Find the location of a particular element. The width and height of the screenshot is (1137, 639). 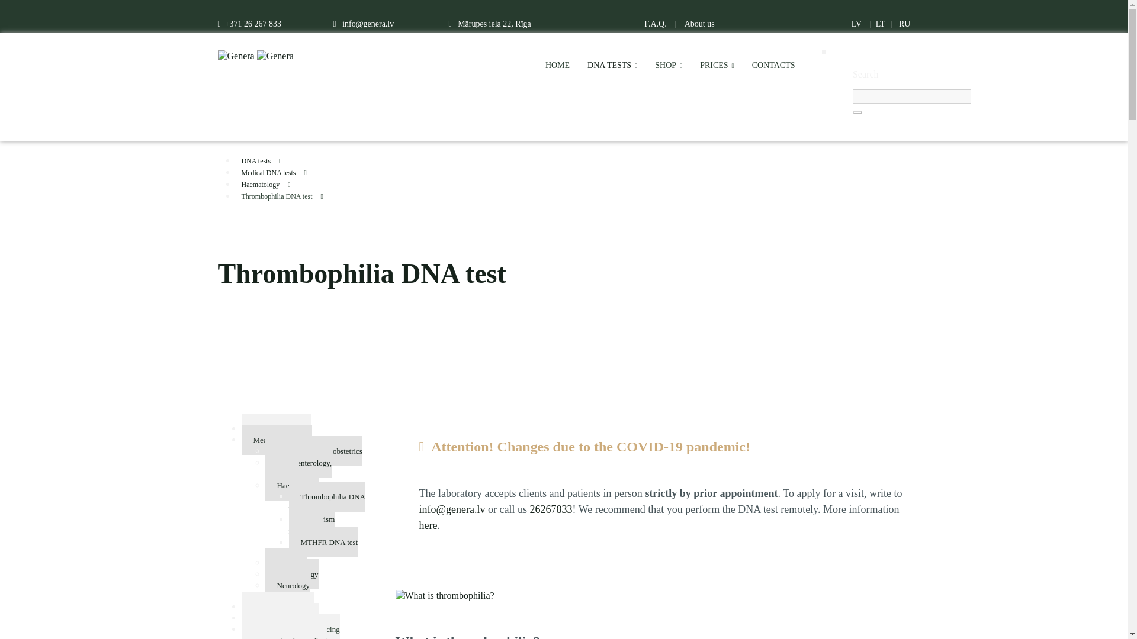

DNA TESTS is located at coordinates (612, 69).